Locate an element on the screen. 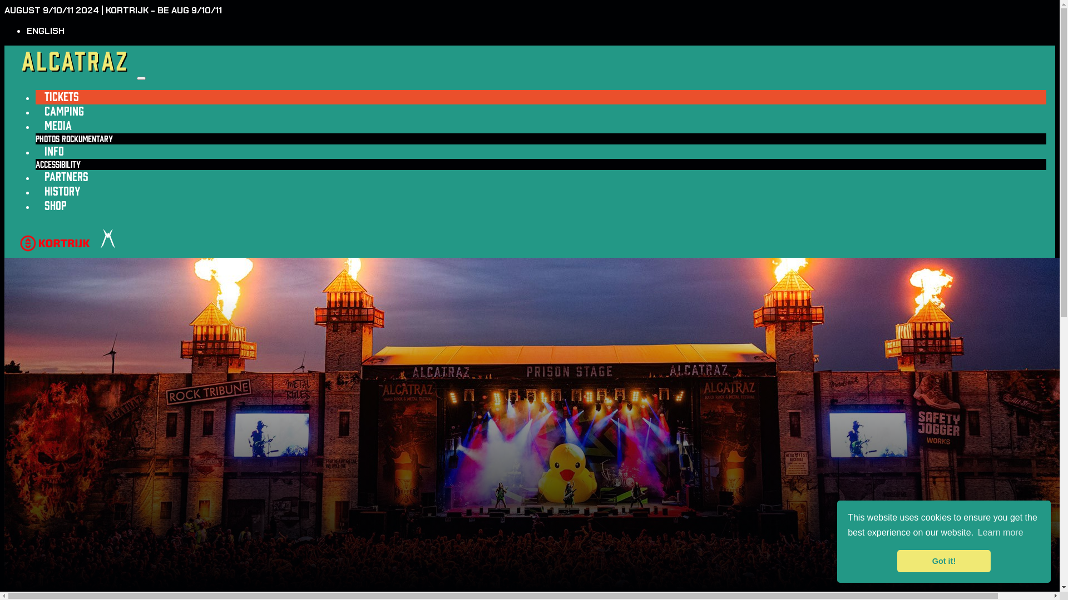  TICKETS is located at coordinates (62, 97).